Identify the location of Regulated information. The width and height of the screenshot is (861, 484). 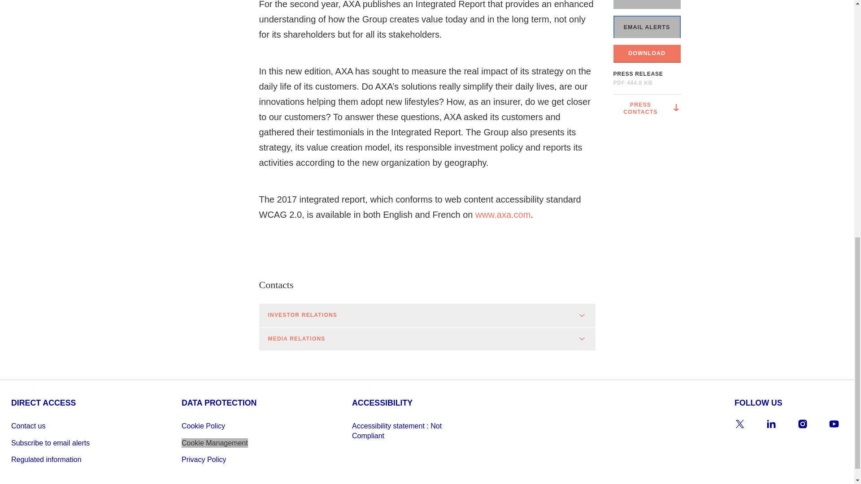
(67, 459).